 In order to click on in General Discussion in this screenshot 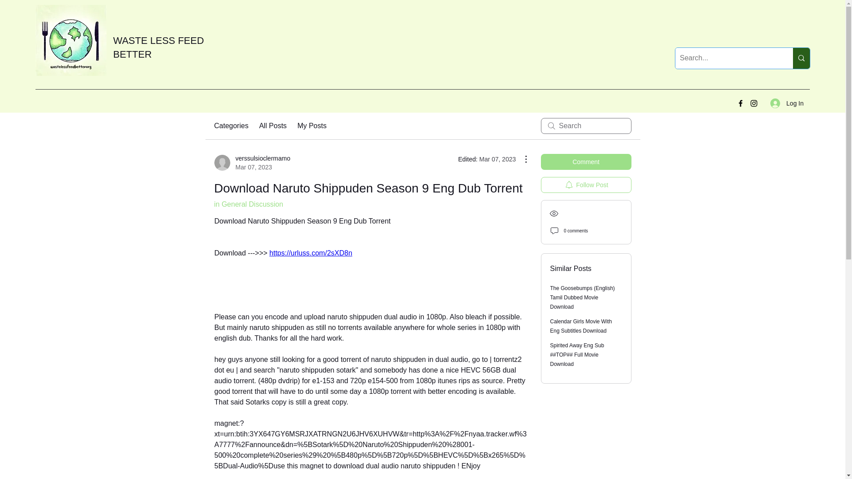, I will do `click(248, 204)`.